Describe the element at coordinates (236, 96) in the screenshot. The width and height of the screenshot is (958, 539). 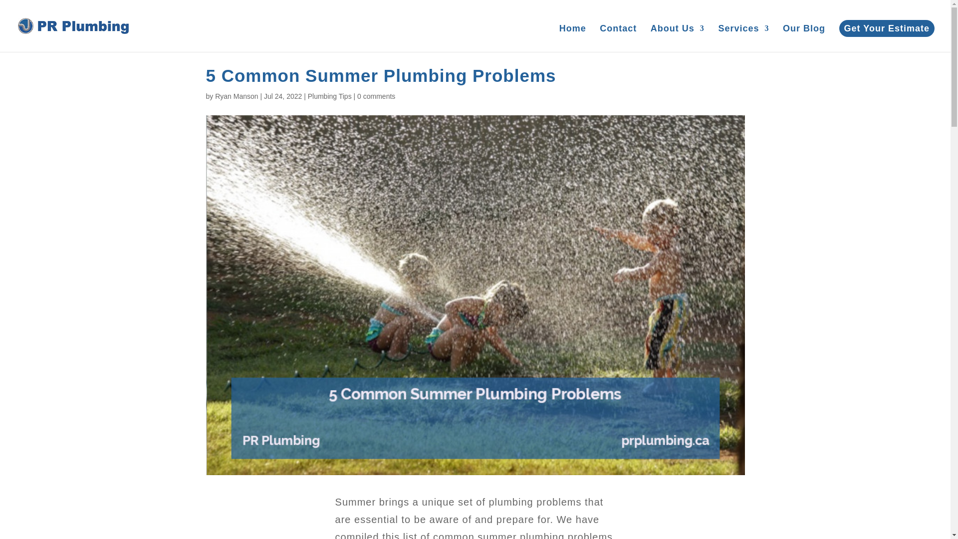
I see `Posts by Ryan Manson` at that location.